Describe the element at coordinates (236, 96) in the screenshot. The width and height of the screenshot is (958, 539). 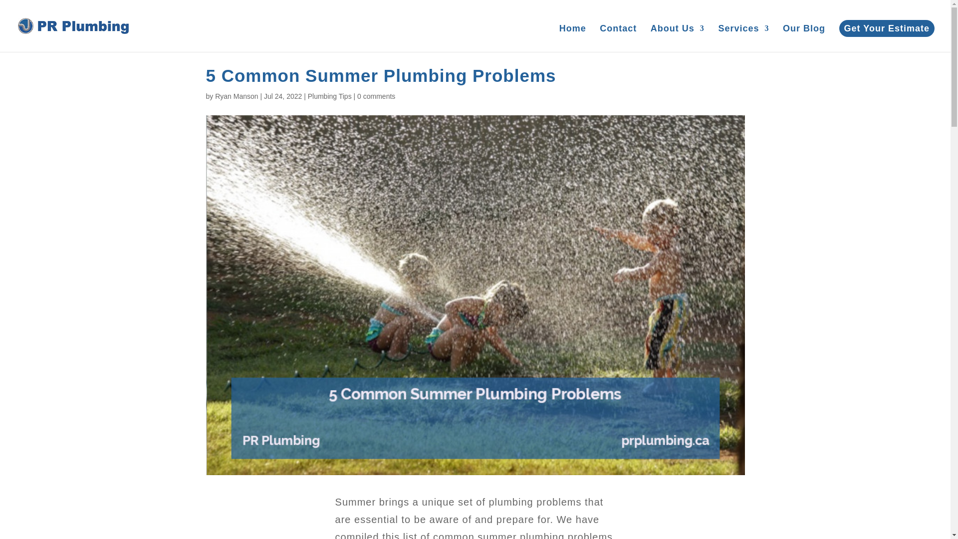
I see `Posts by Ryan Manson` at that location.